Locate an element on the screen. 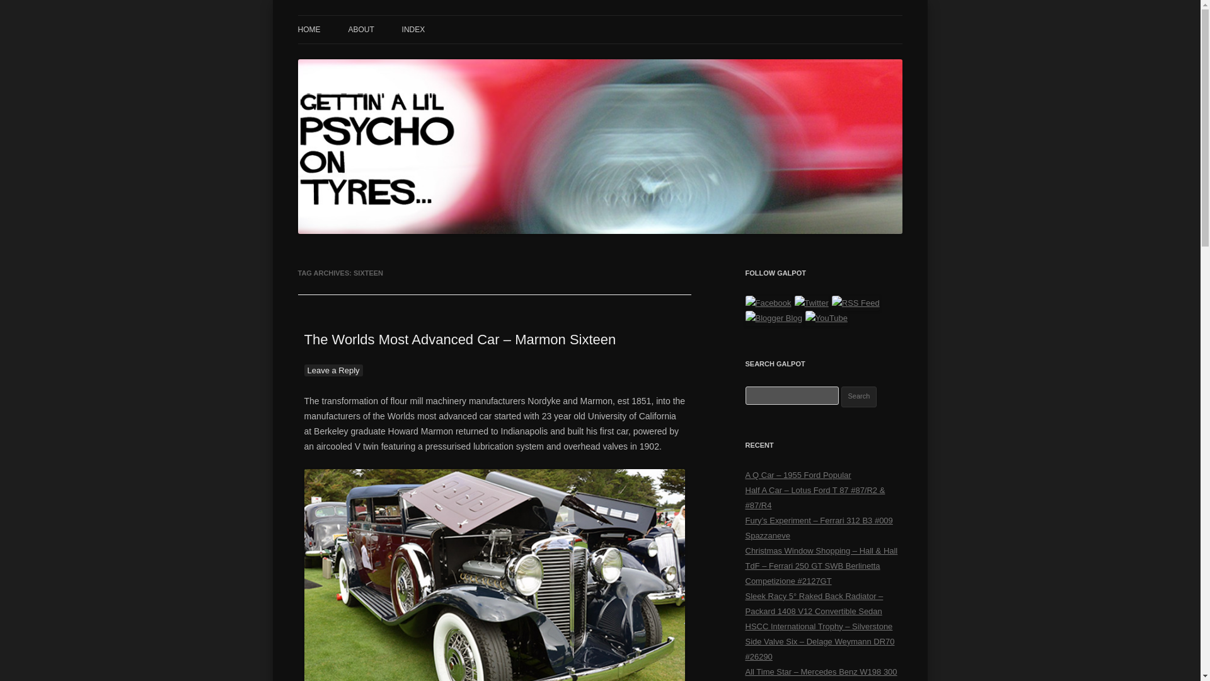  Blogger Blog is located at coordinates (773, 318).